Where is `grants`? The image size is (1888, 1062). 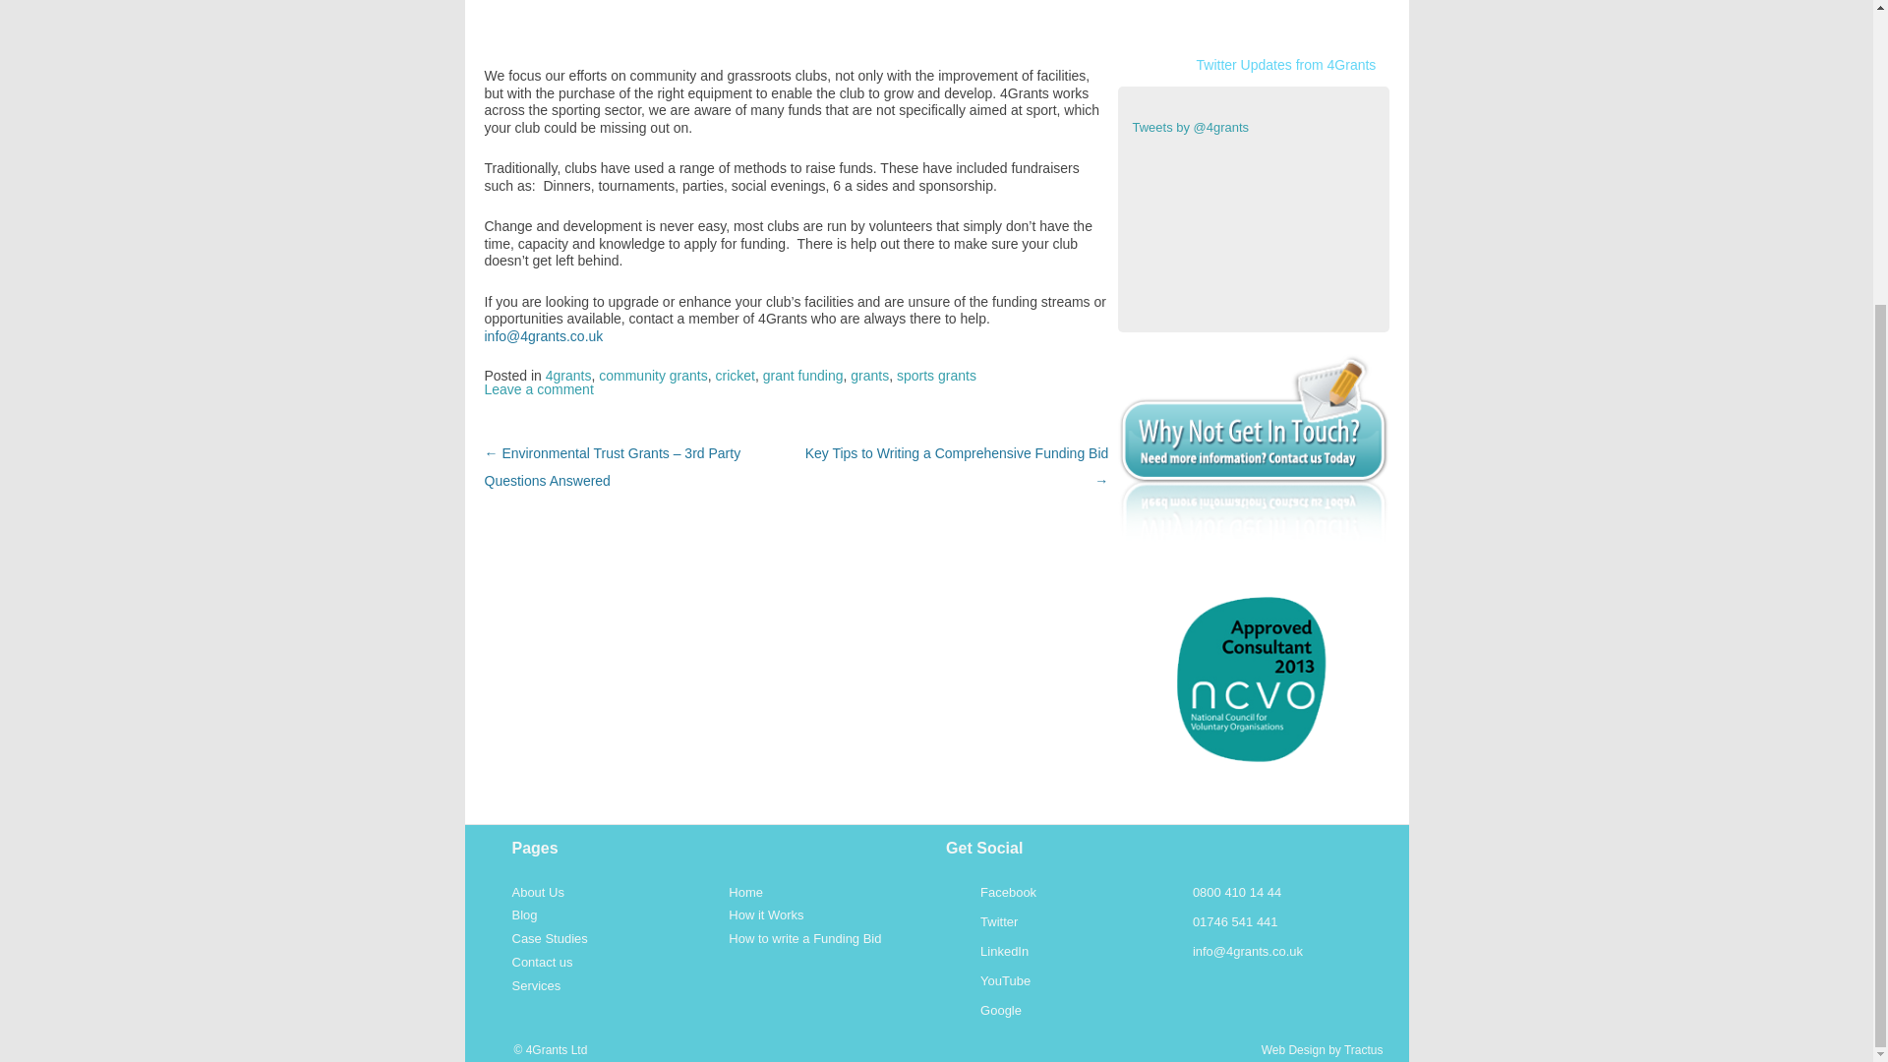
grants is located at coordinates (869, 375).